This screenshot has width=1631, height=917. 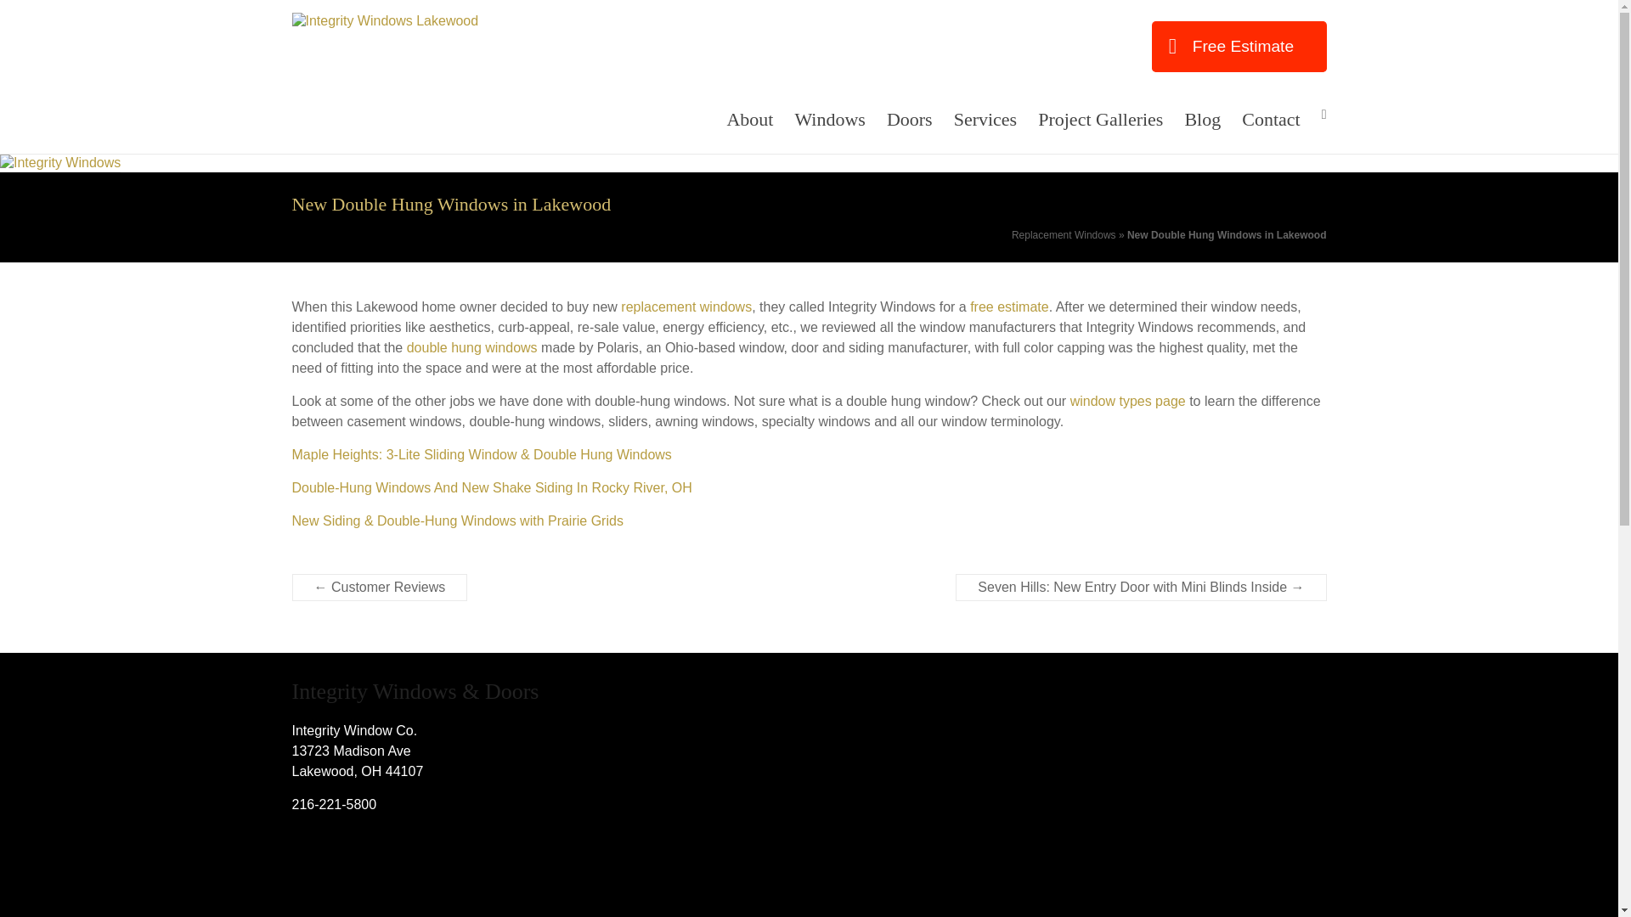 What do you see at coordinates (1271, 119) in the screenshot?
I see `Contact` at bounding box center [1271, 119].